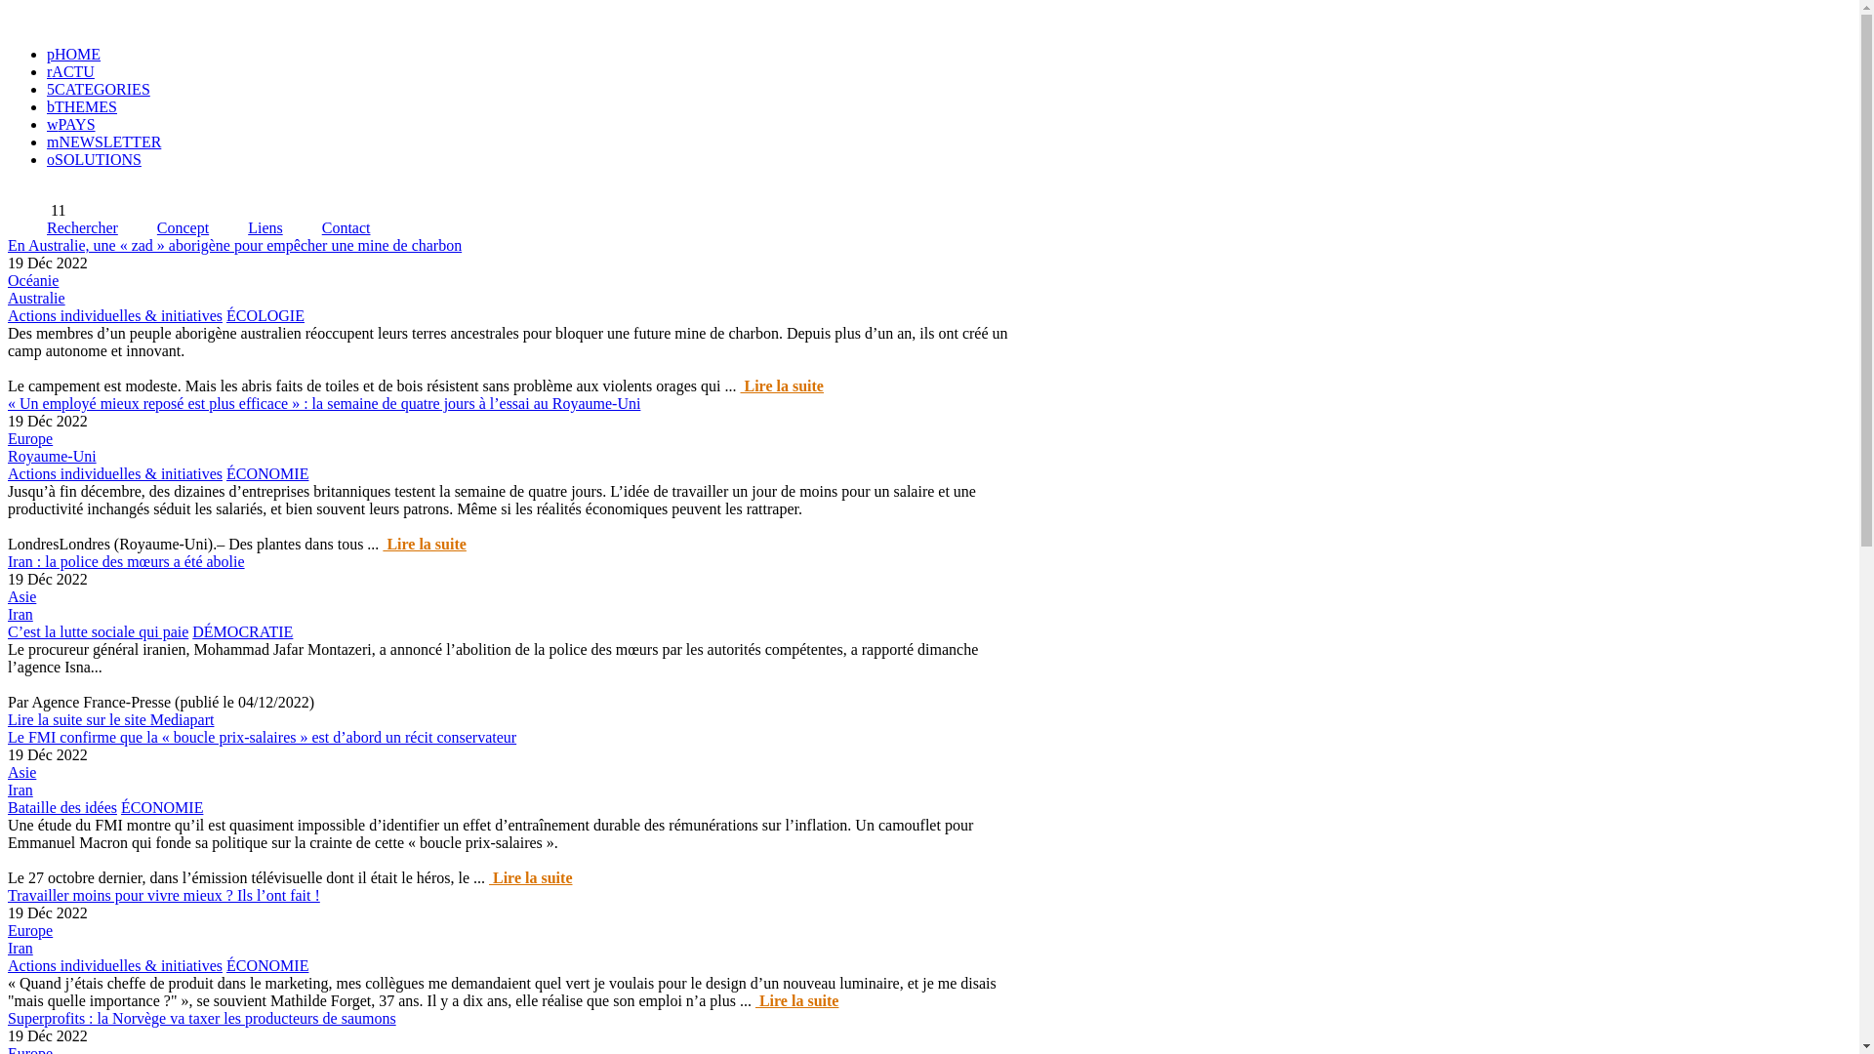 This screenshot has width=1874, height=1054. Describe the element at coordinates (74, 55) in the screenshot. I see `pHOME` at that location.